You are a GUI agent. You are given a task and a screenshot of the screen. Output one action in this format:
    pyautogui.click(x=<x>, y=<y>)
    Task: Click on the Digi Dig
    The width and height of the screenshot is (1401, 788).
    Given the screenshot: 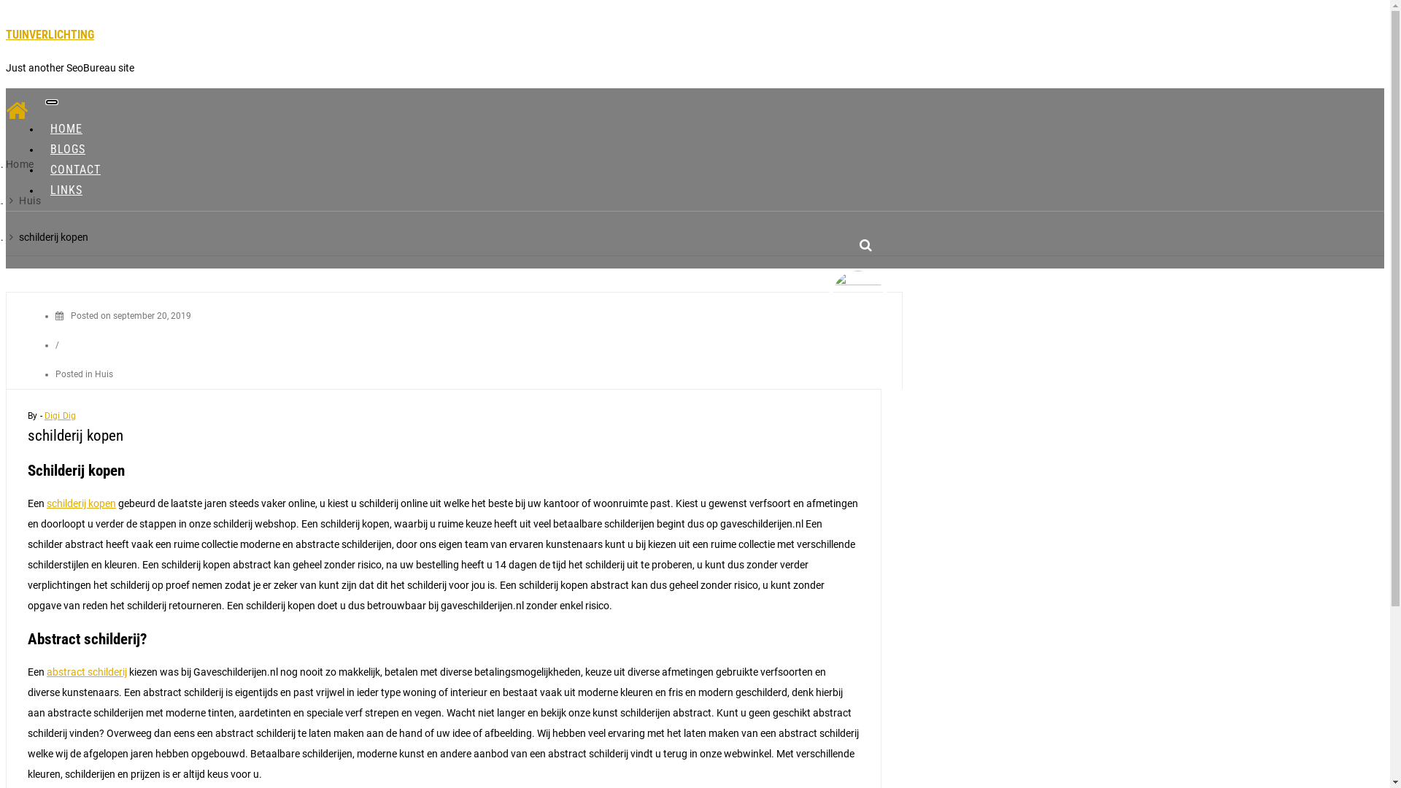 What is the action you would take?
    pyautogui.click(x=60, y=416)
    